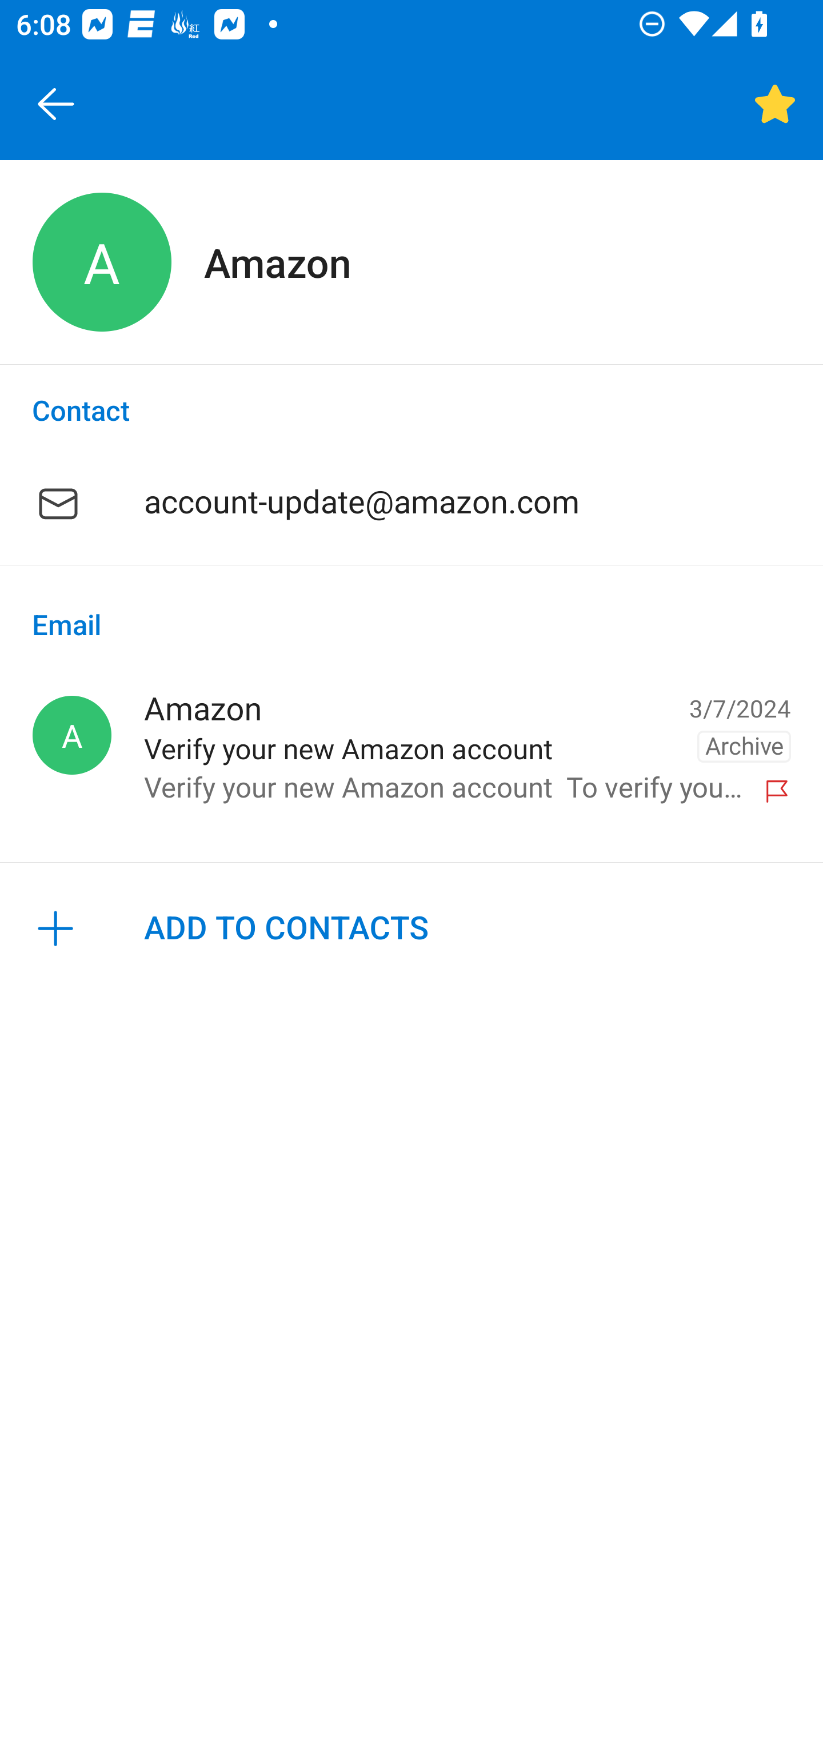  I want to click on ADD TO CONTACTS, so click(411, 928).